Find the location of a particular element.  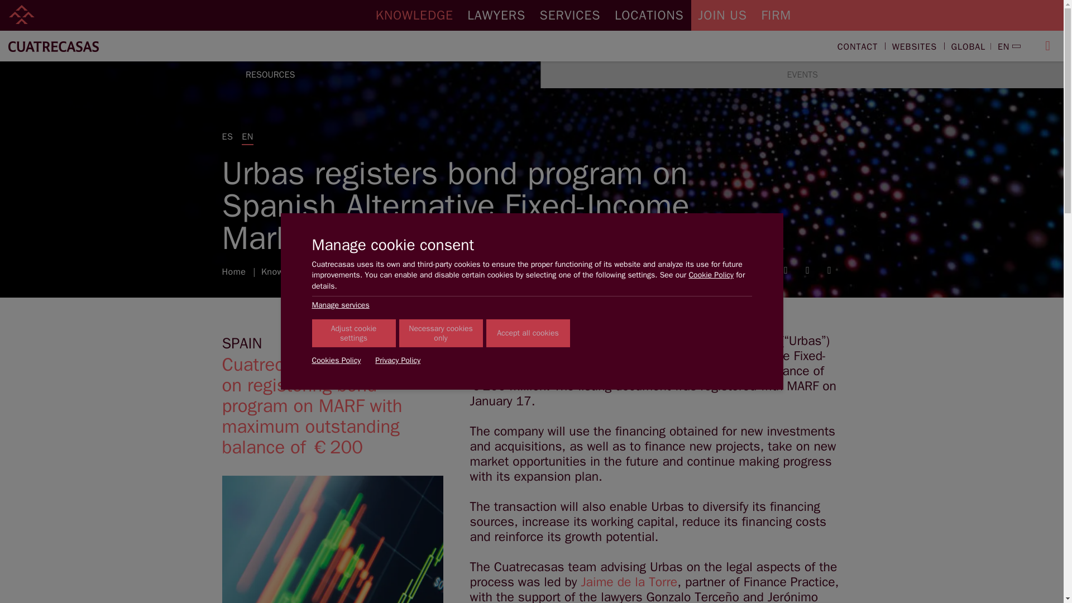

KNOWLEDGE is located at coordinates (414, 16).